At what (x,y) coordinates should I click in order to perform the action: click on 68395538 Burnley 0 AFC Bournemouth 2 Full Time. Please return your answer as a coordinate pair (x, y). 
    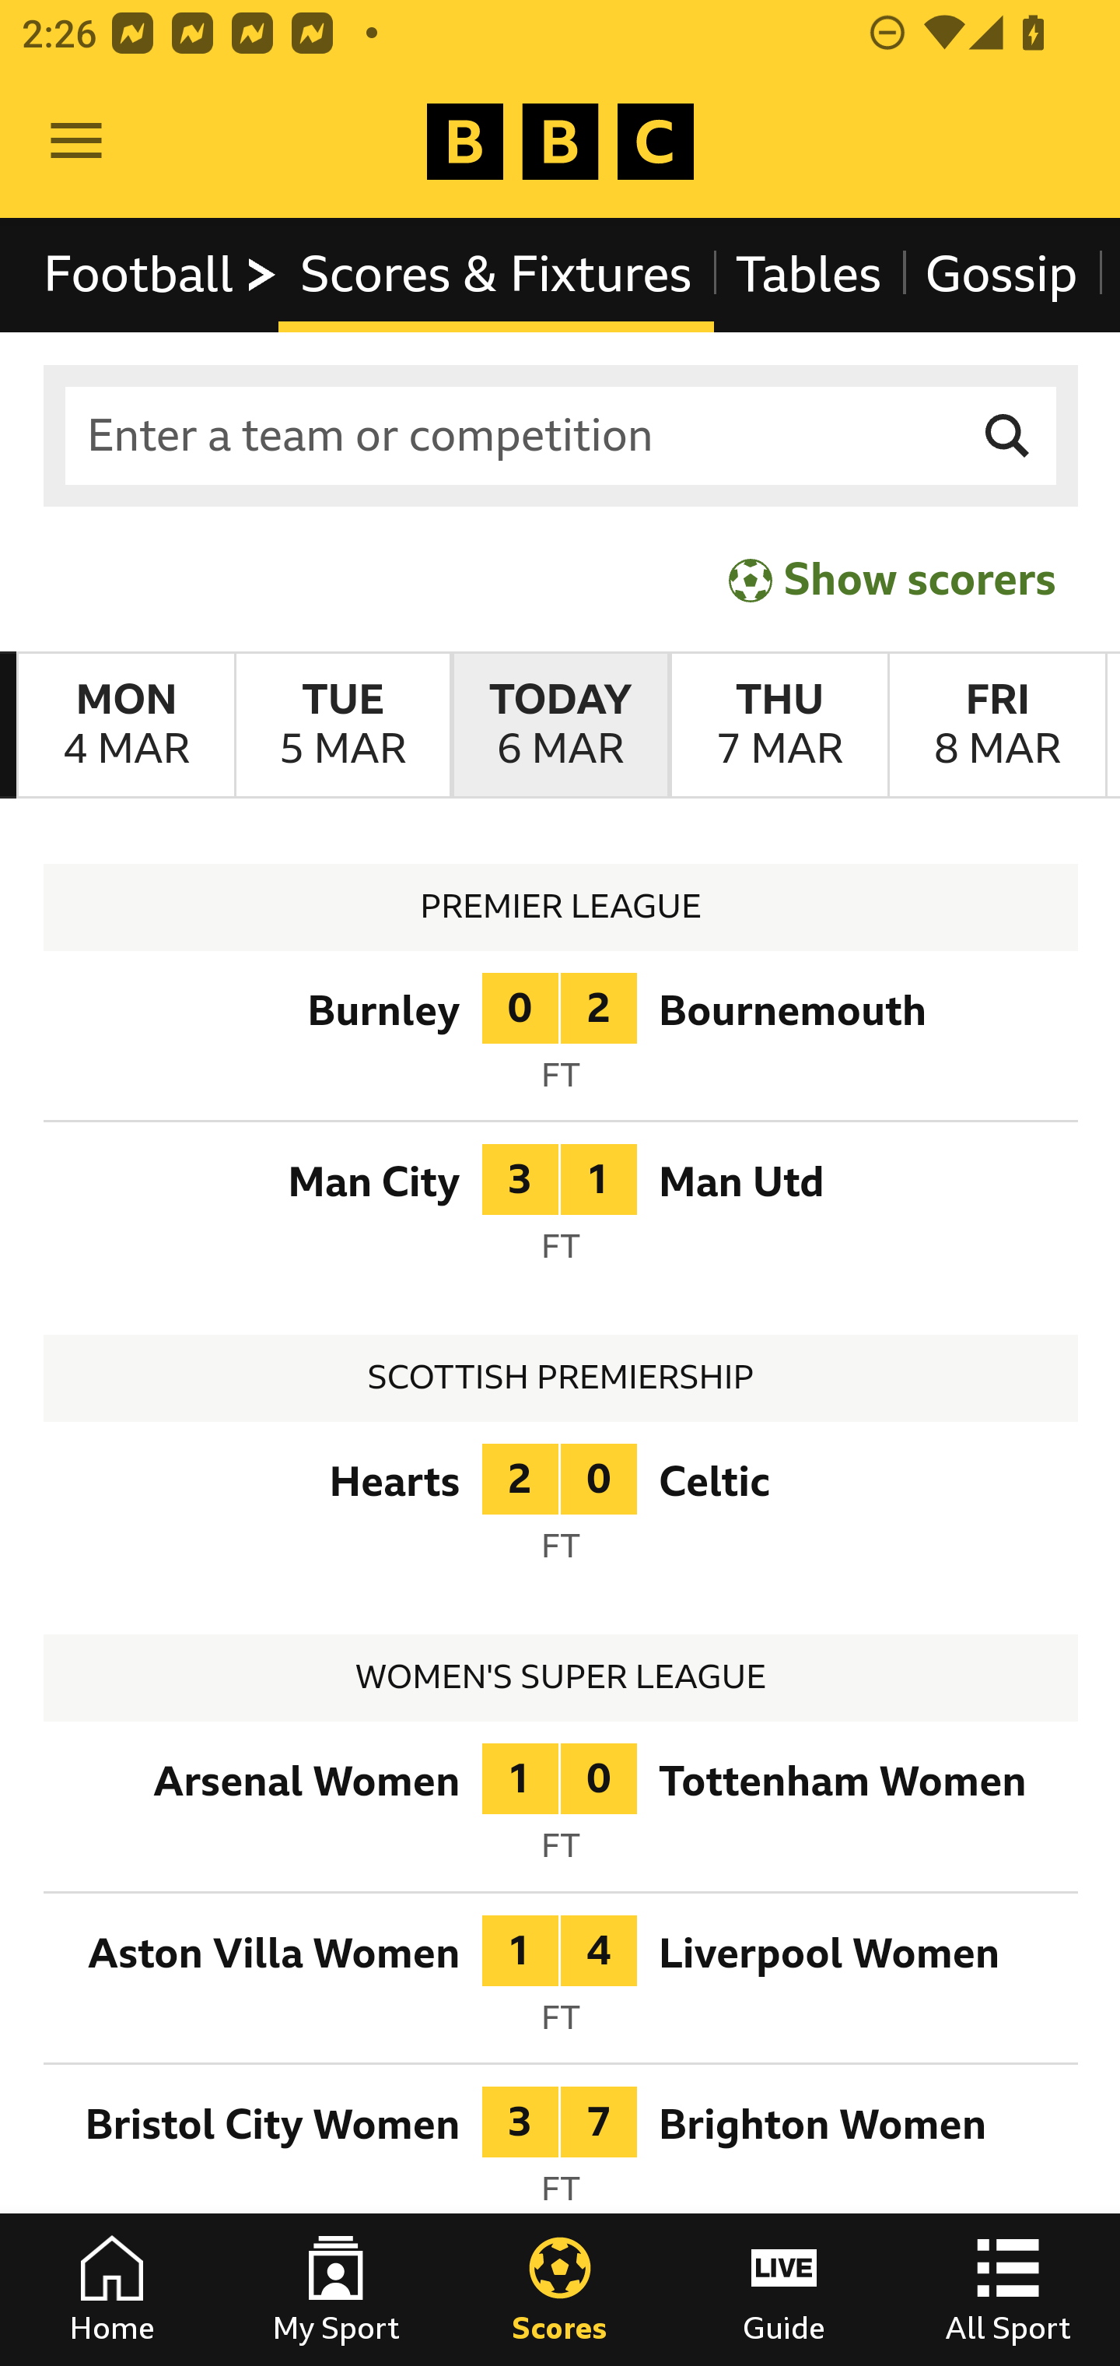
    Looking at the image, I should click on (562, 1041).